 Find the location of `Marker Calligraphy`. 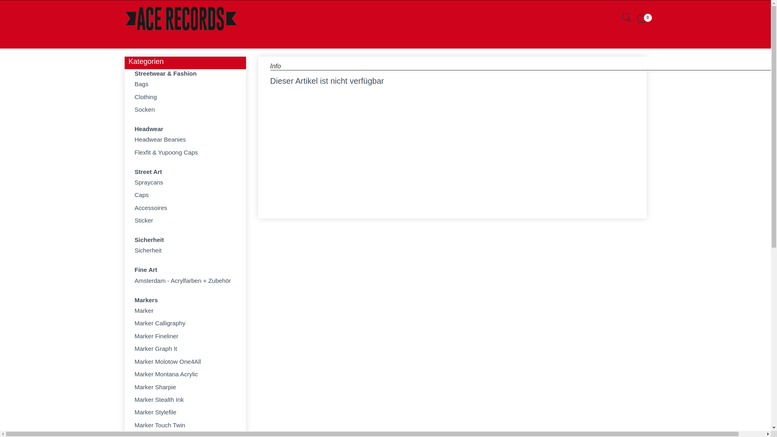

Marker Calligraphy is located at coordinates (185, 323).